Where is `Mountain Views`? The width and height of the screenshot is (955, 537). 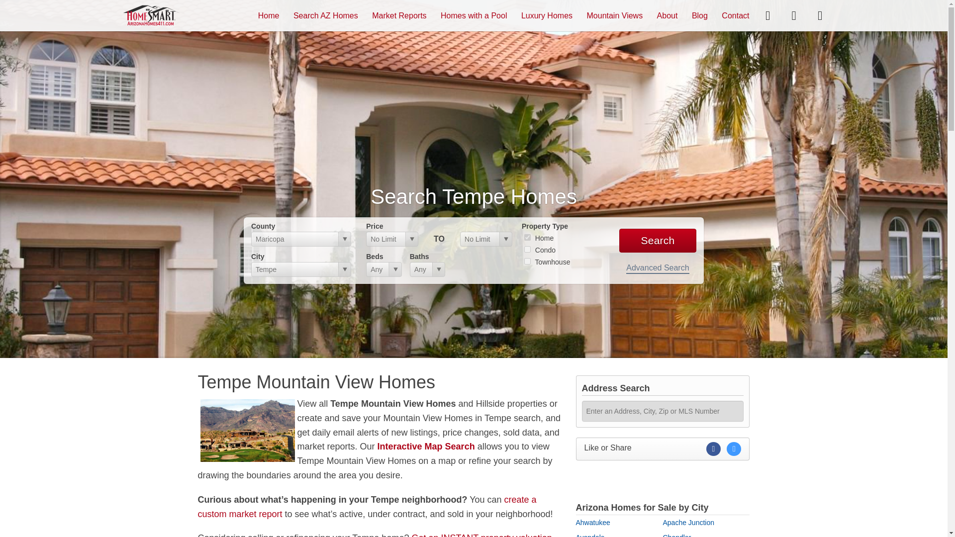 Mountain Views is located at coordinates (615, 15).